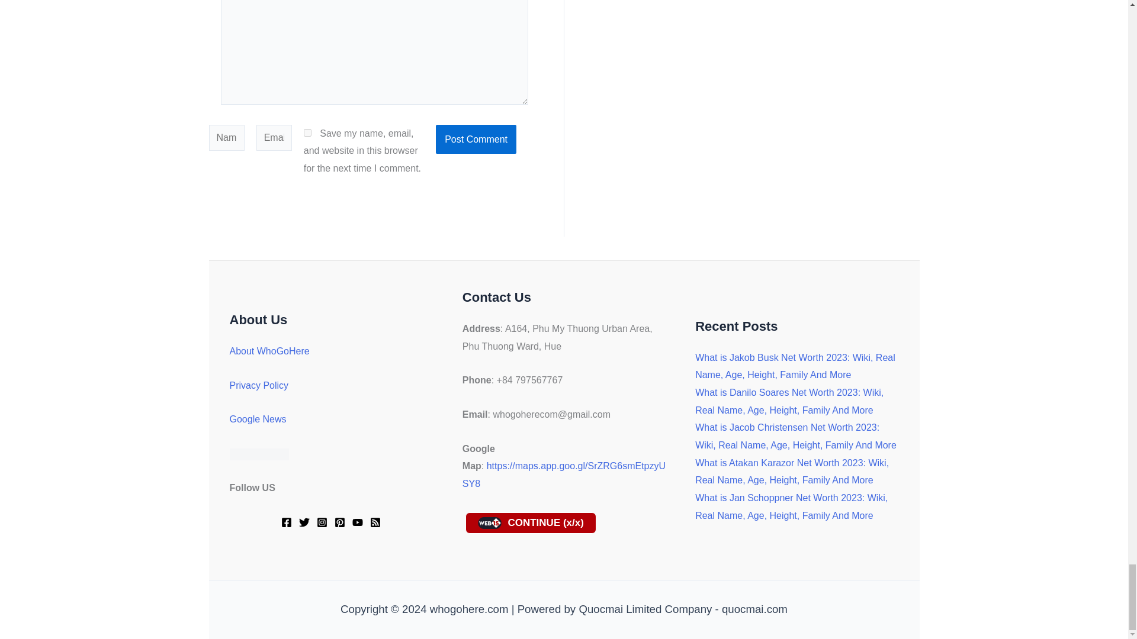 This screenshot has width=1137, height=639. Describe the element at coordinates (307, 133) in the screenshot. I see `yes` at that location.